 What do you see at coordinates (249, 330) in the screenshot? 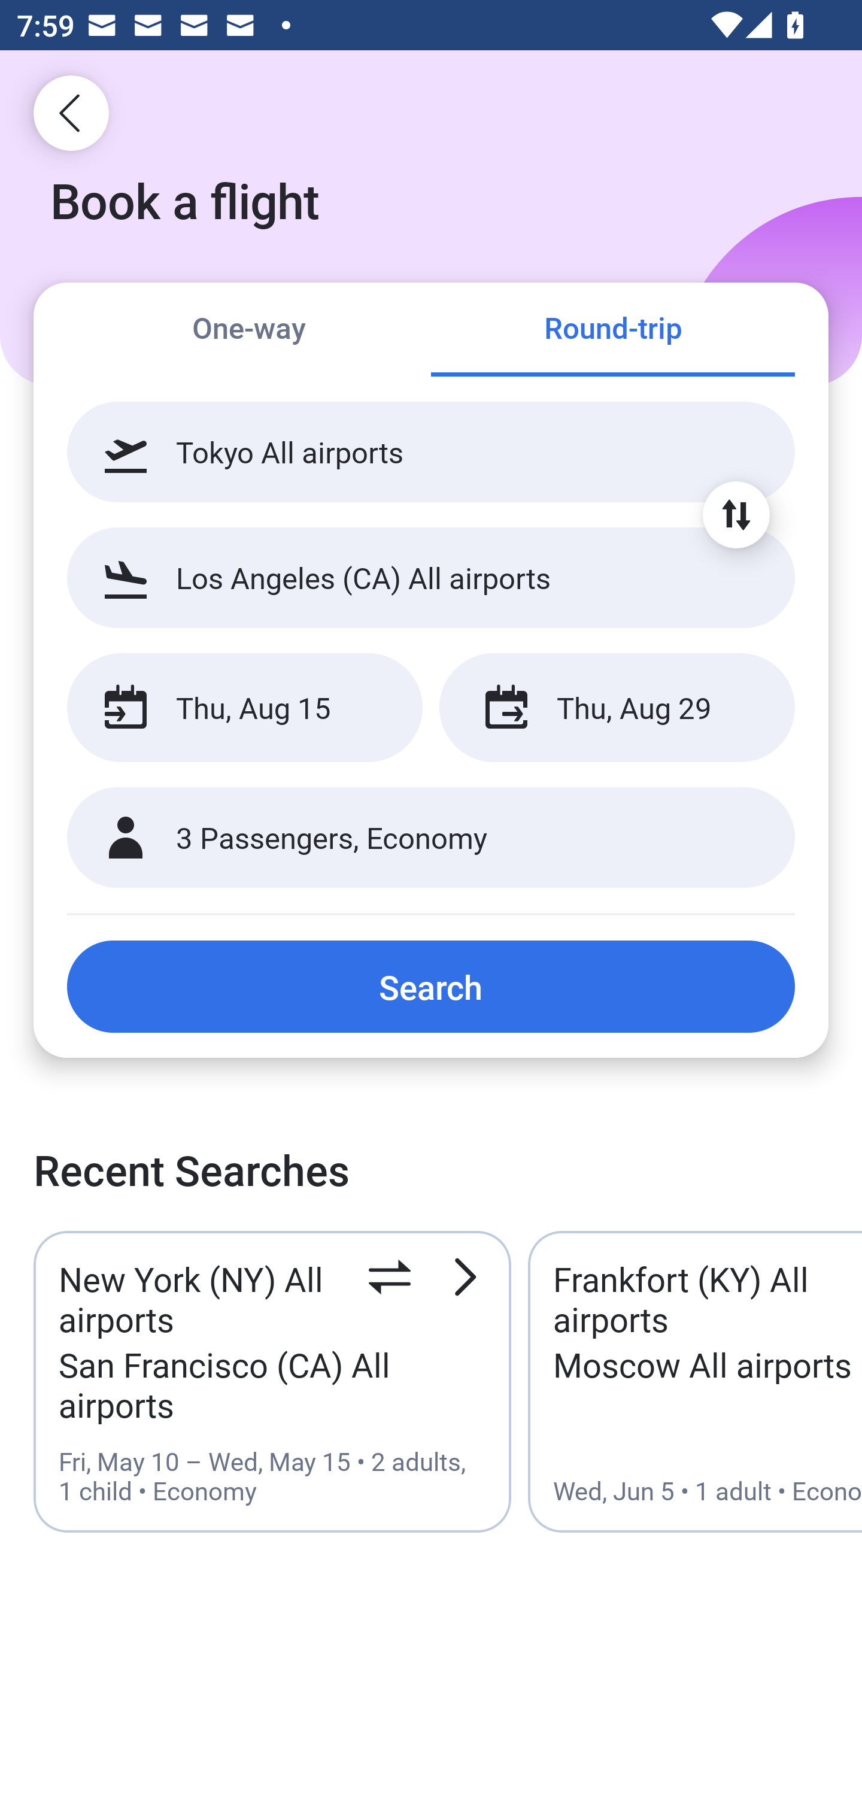
I see `One-way` at bounding box center [249, 330].